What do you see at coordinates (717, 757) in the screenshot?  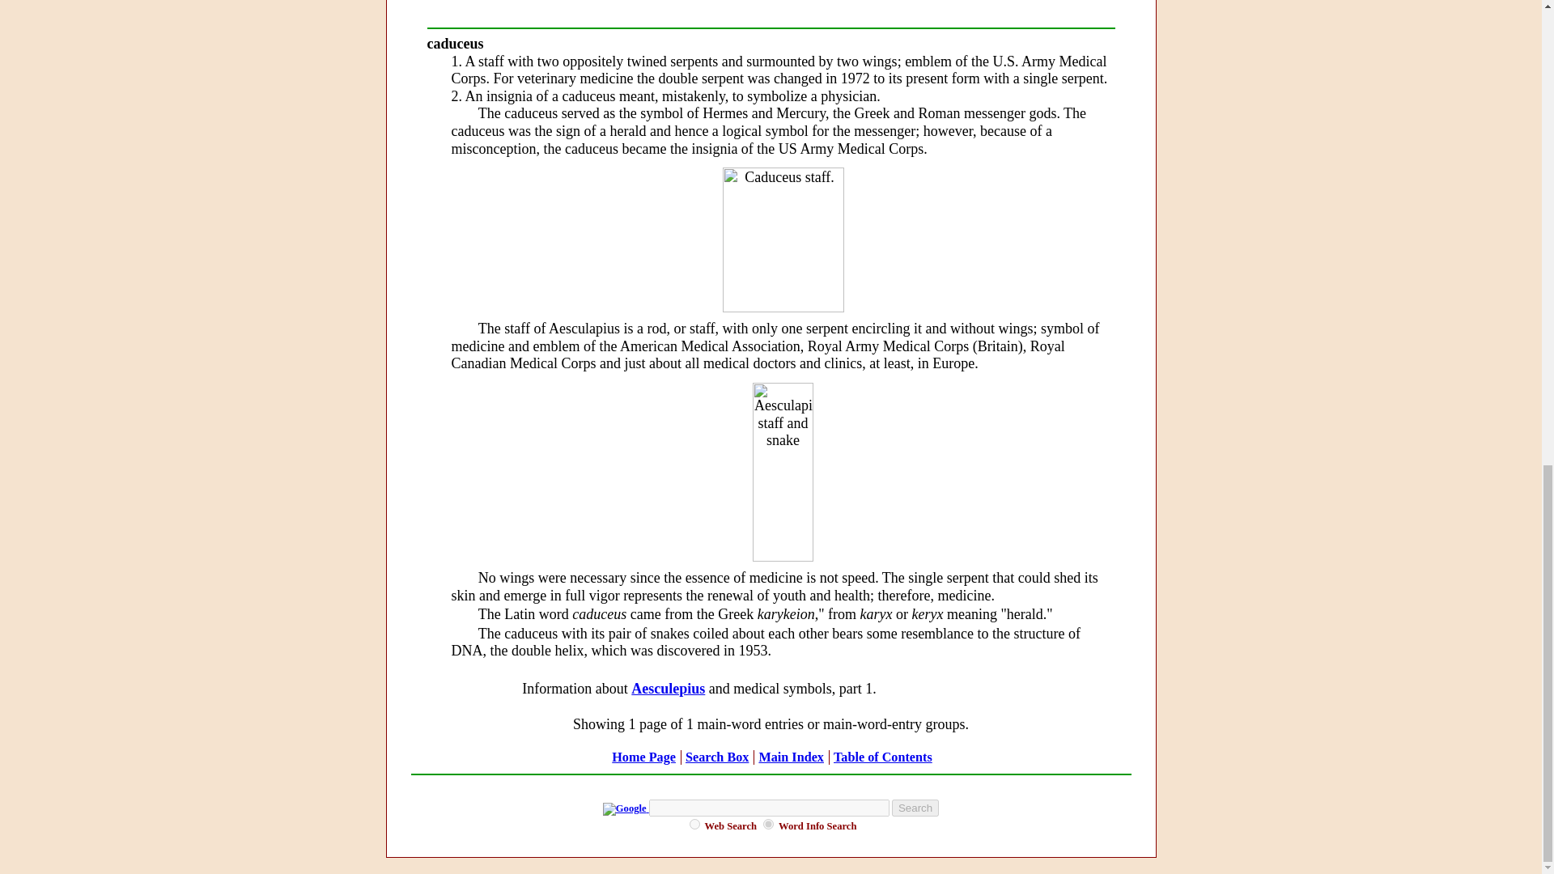 I see `Search Box` at bounding box center [717, 757].